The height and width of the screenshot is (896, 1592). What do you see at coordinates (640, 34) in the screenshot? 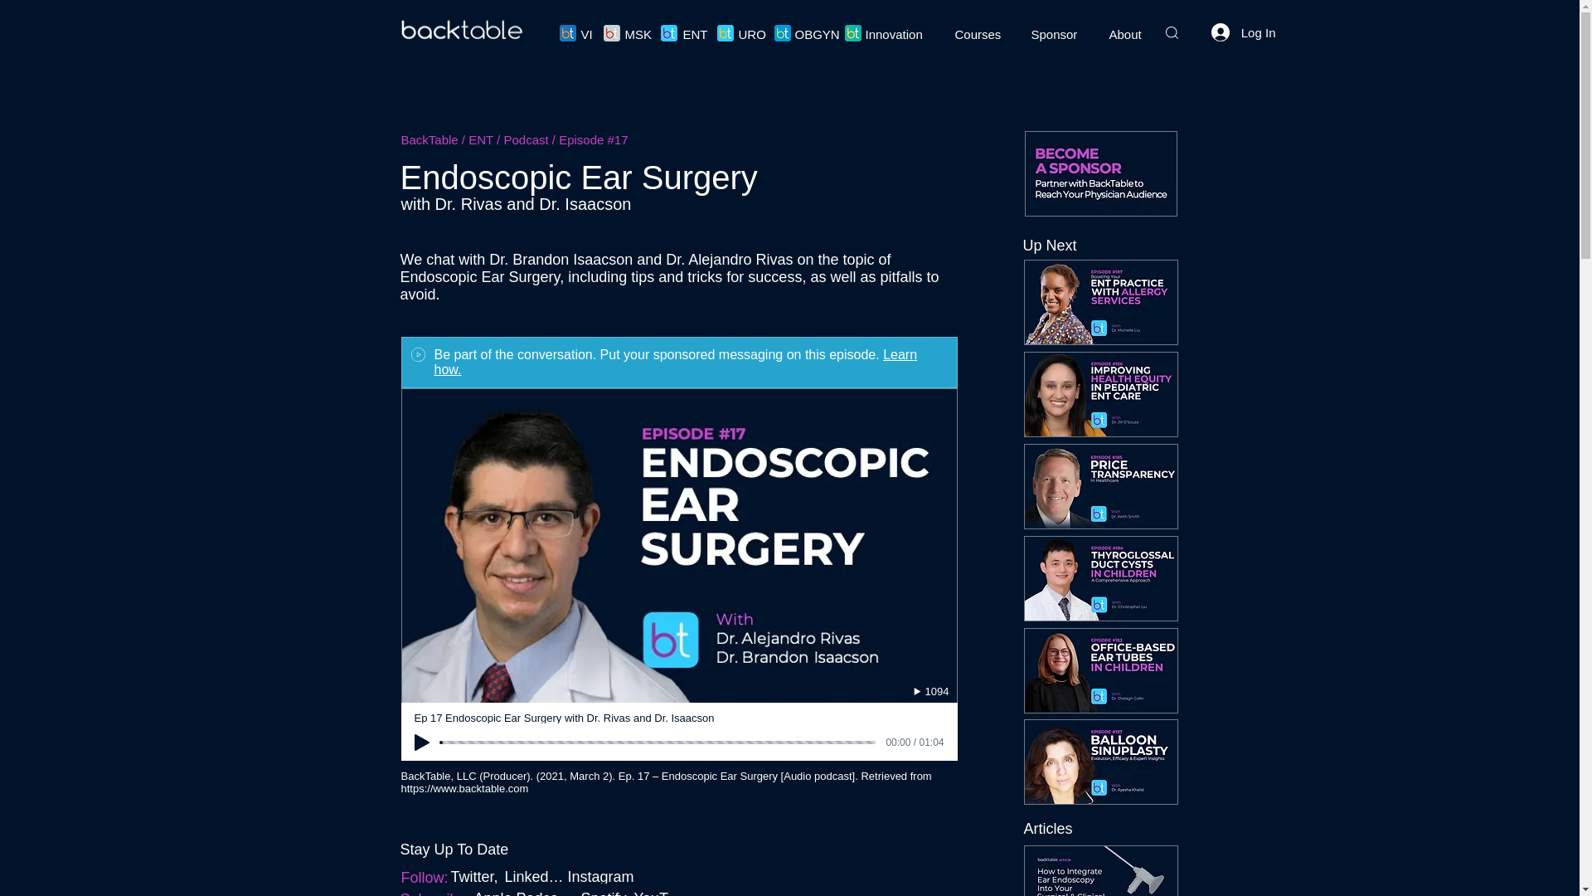
I see `MSK` at bounding box center [640, 34].